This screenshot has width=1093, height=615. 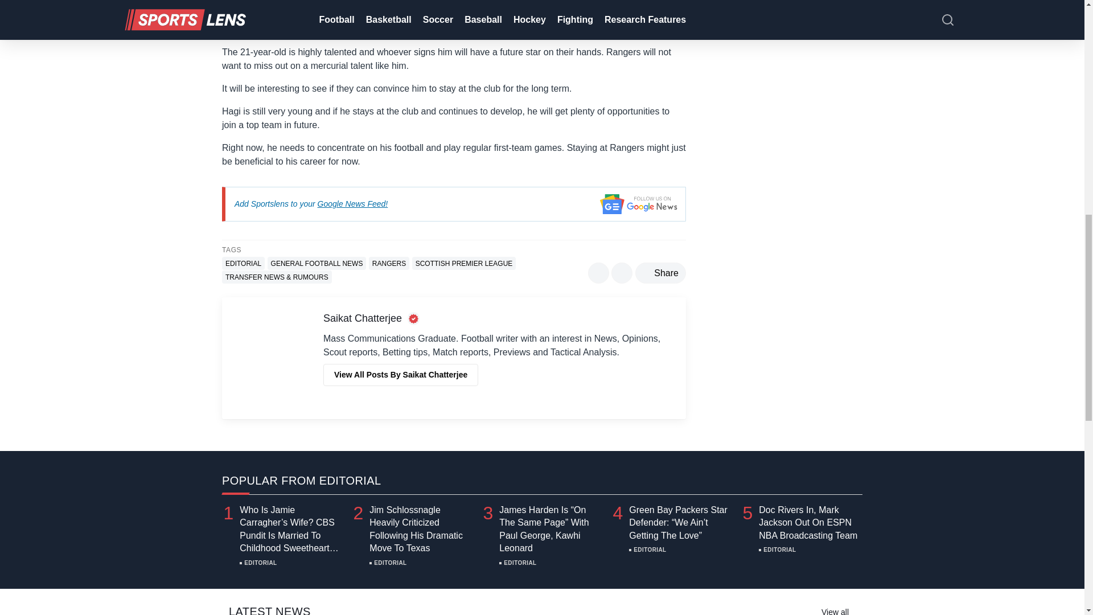 What do you see at coordinates (351, 15) in the screenshot?
I see `Daily Record` at bounding box center [351, 15].